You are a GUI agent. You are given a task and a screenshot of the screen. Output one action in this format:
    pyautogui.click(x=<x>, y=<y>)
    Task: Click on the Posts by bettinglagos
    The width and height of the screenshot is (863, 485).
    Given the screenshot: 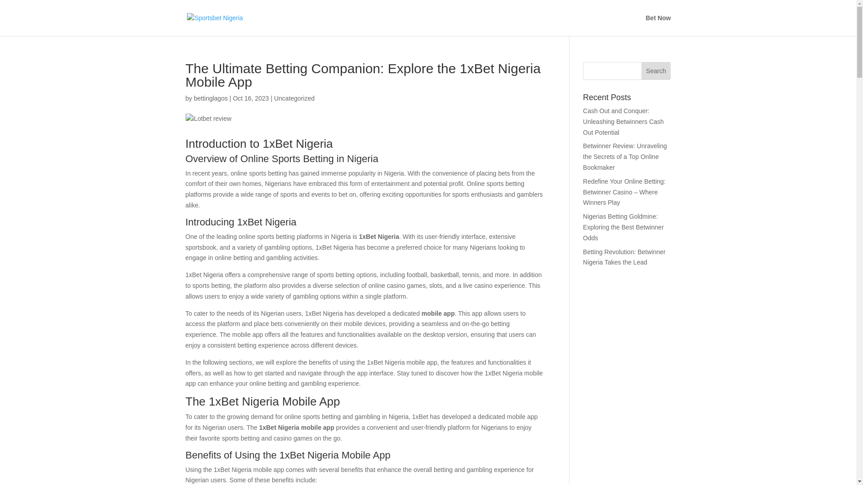 What is the action you would take?
    pyautogui.click(x=210, y=98)
    